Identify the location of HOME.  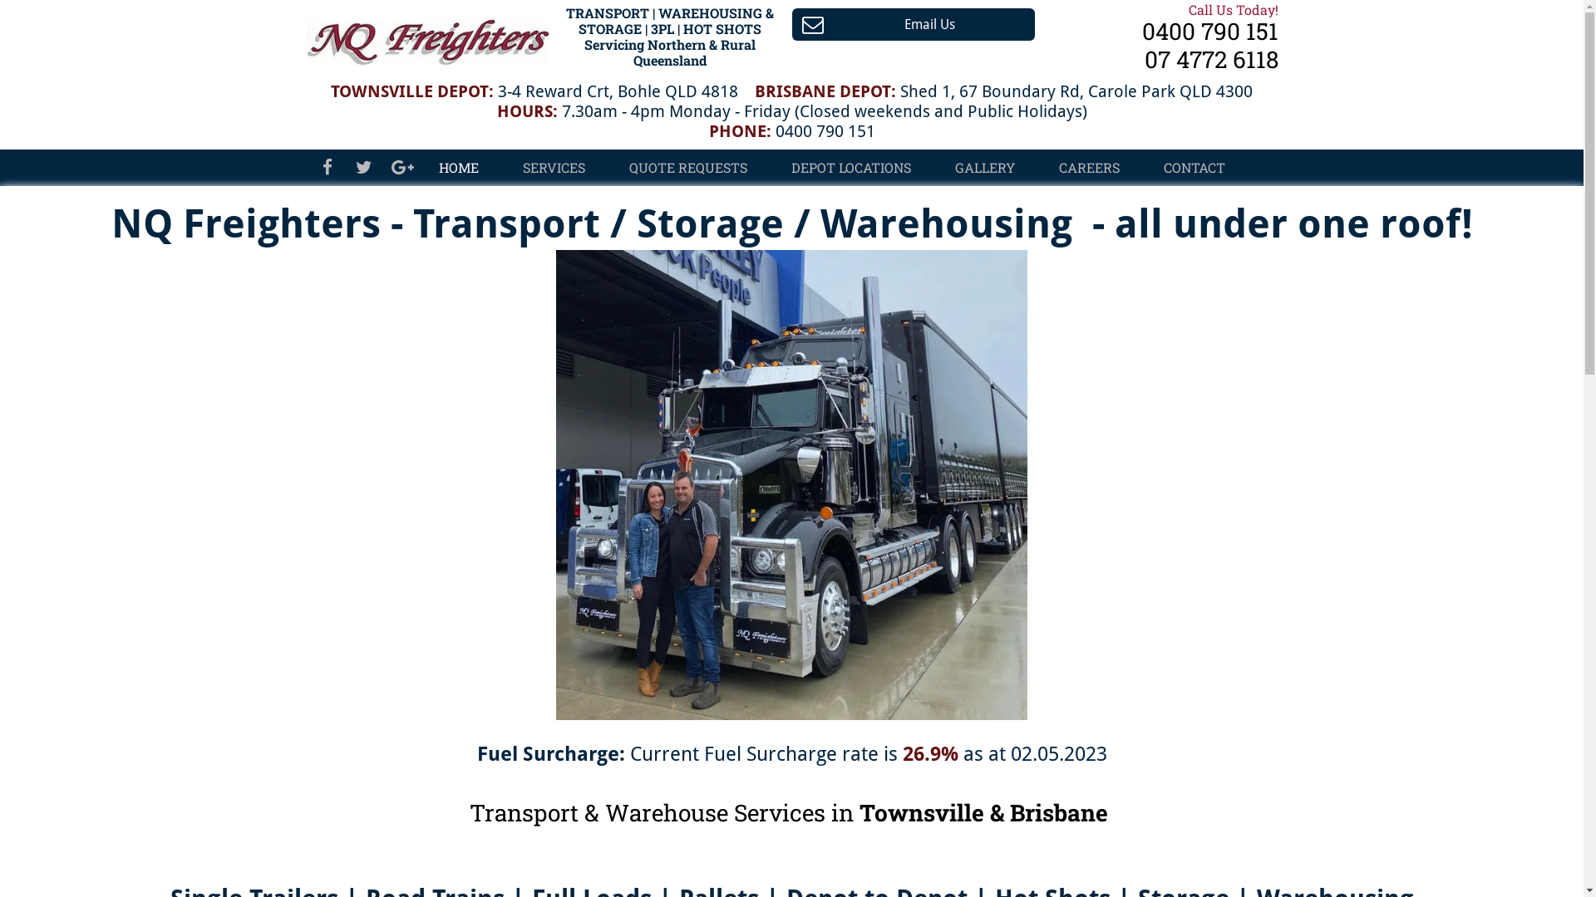
(459, 168).